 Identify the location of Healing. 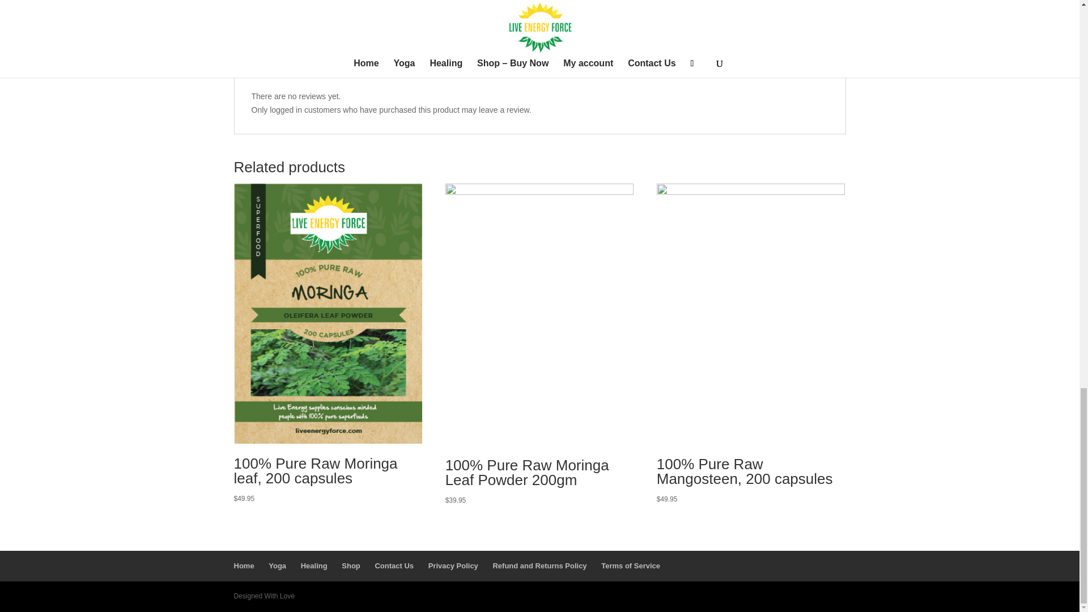
(314, 566).